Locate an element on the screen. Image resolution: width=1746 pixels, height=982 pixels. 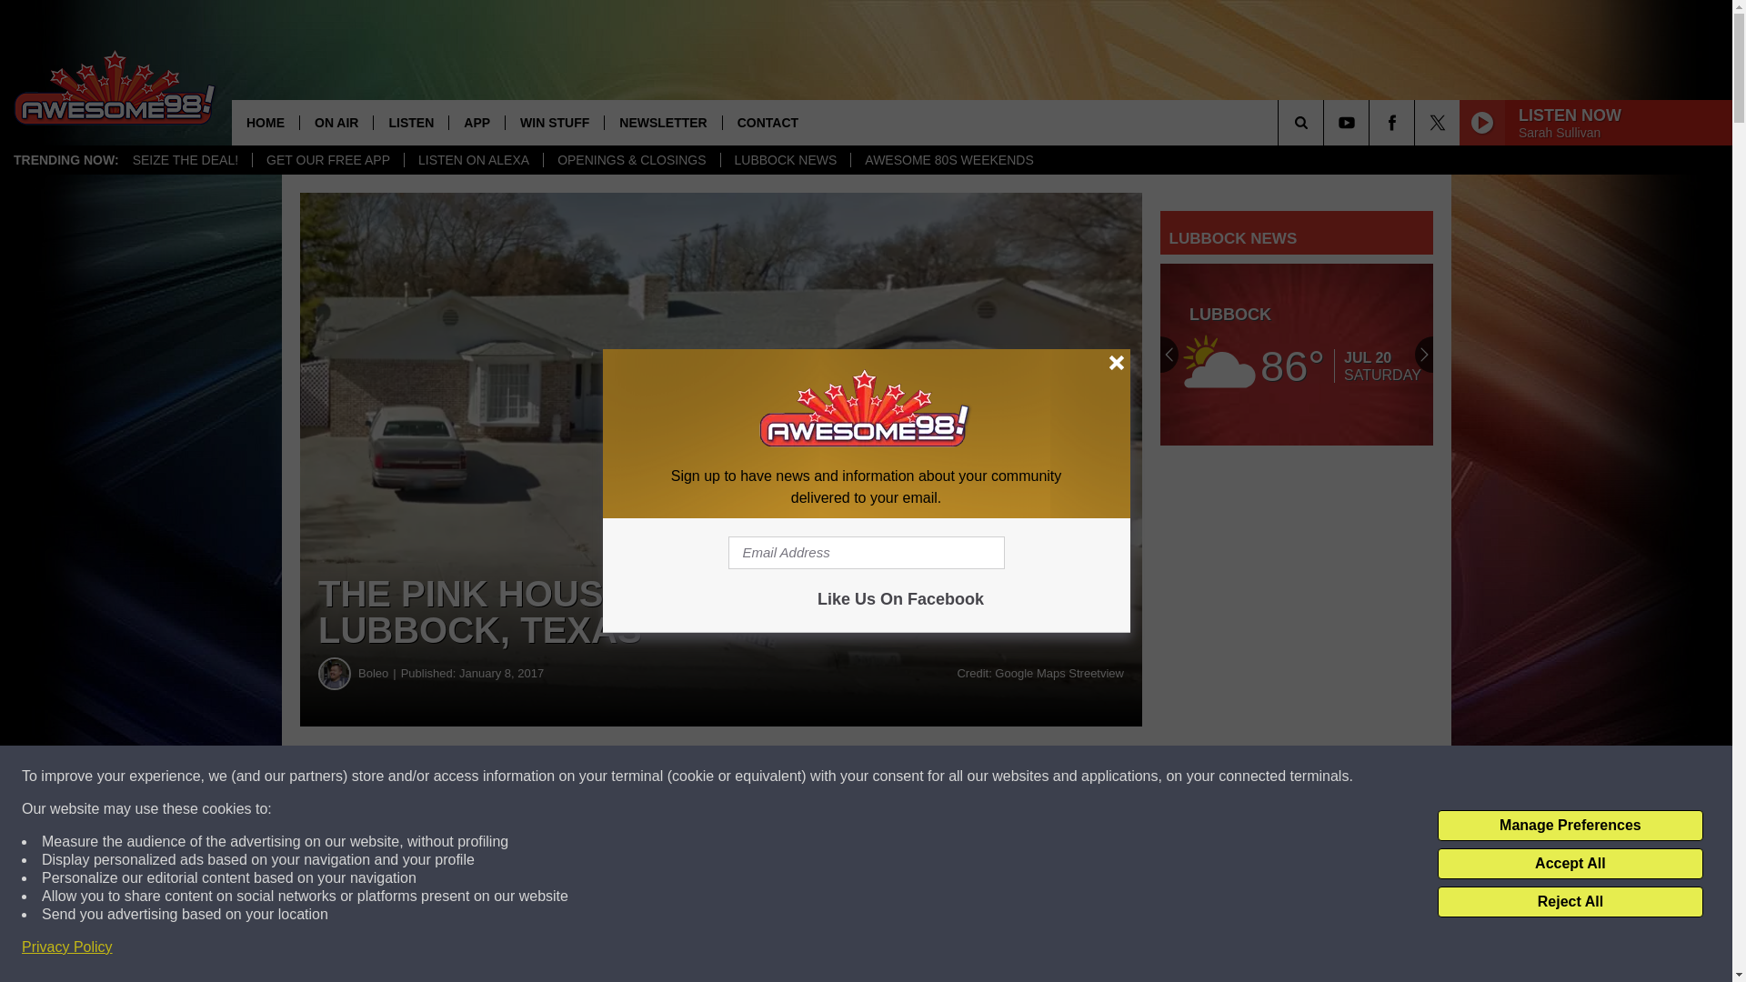
LISTEN is located at coordinates (411, 122).